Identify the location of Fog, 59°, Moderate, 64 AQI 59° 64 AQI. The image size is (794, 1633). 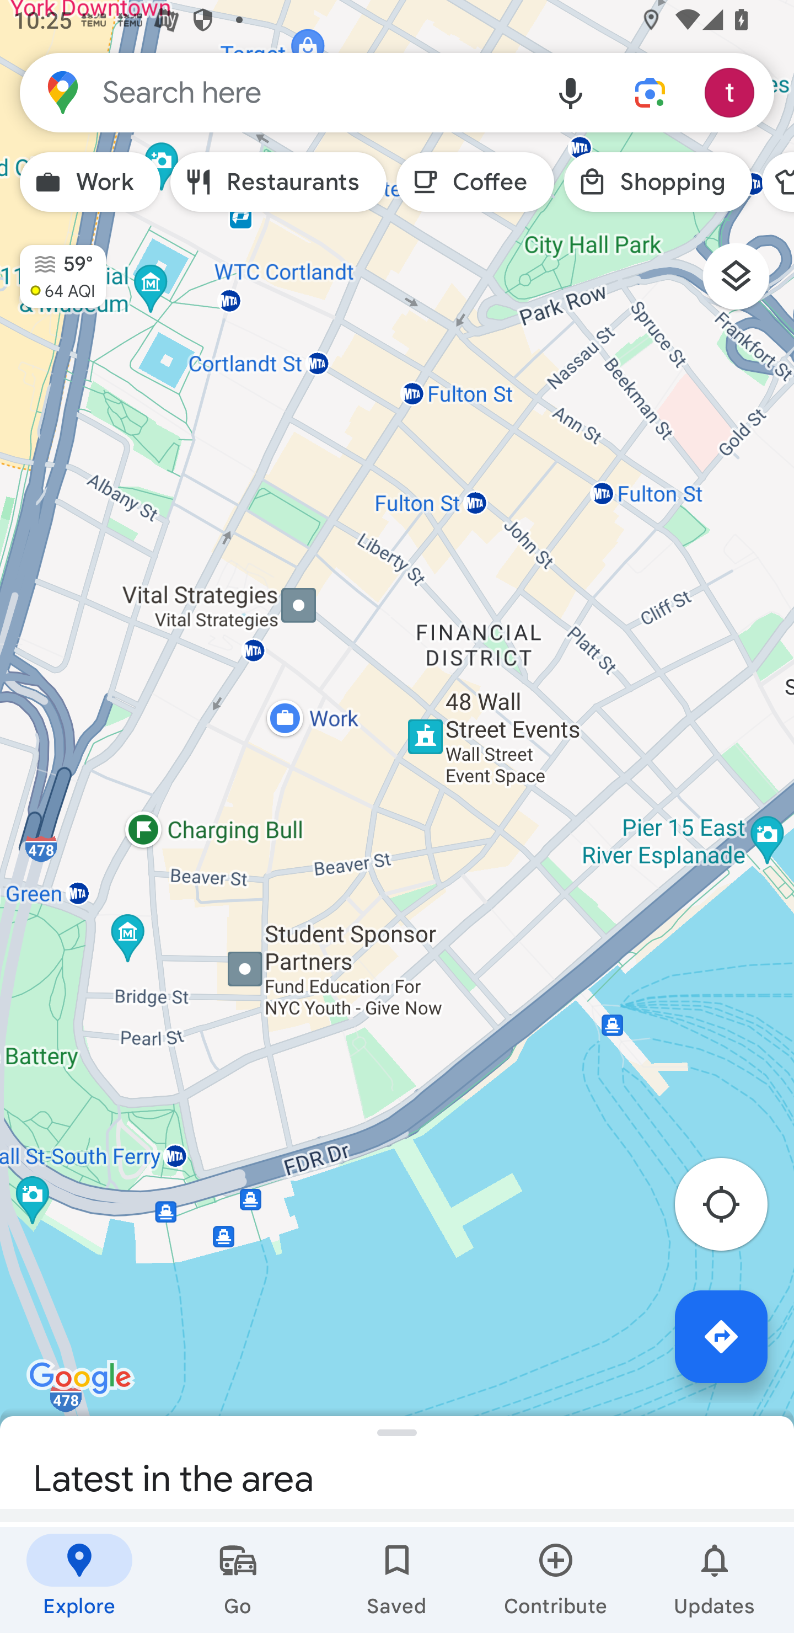
(53, 268).